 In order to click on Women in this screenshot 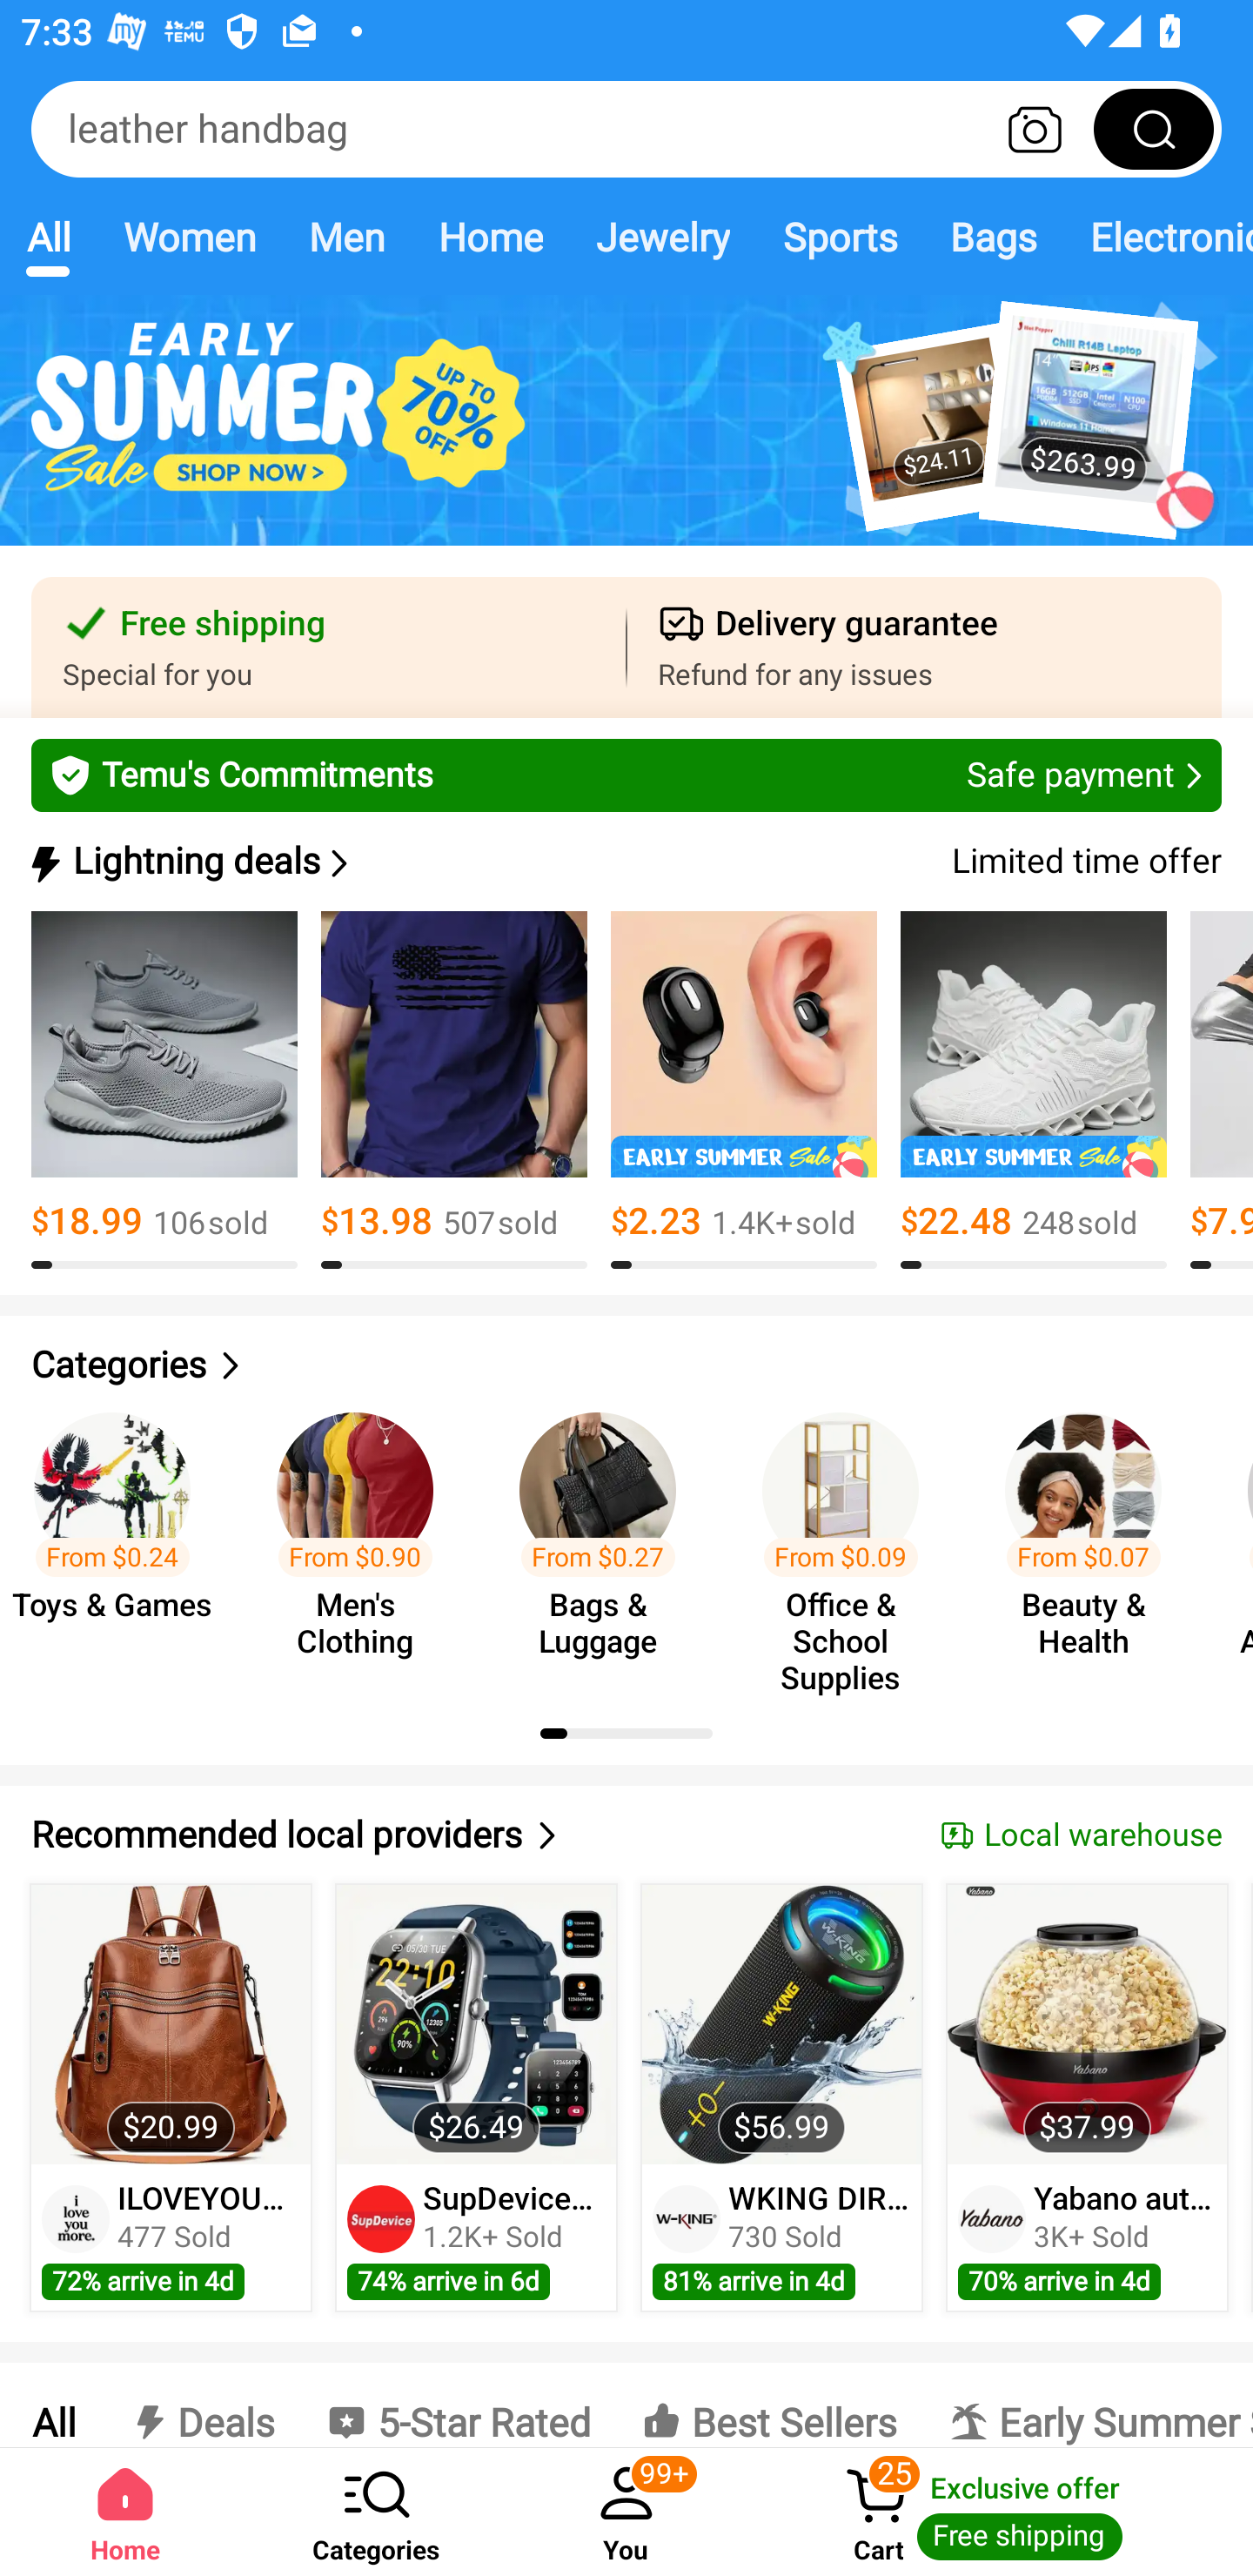, I will do `click(190, 237)`.